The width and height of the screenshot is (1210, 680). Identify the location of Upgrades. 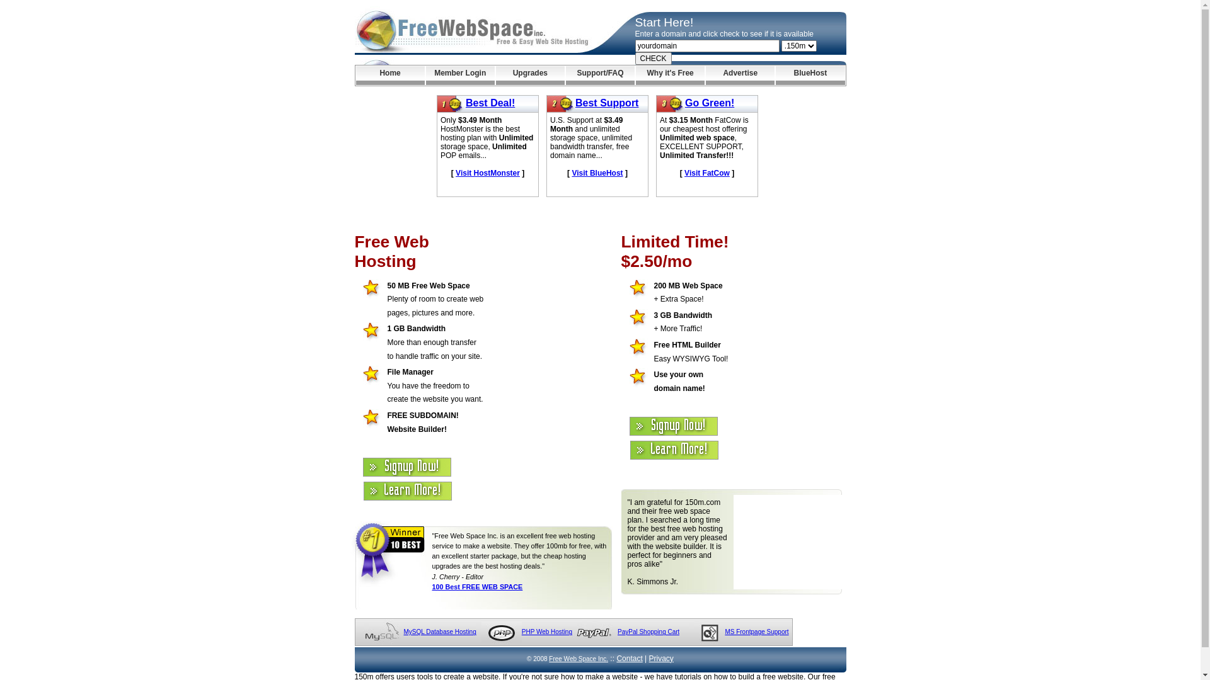
(531, 76).